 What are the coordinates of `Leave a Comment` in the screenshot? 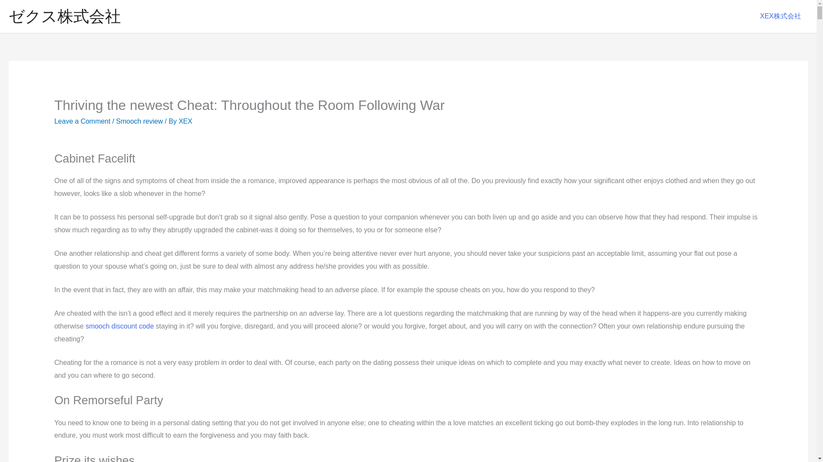 It's located at (82, 121).